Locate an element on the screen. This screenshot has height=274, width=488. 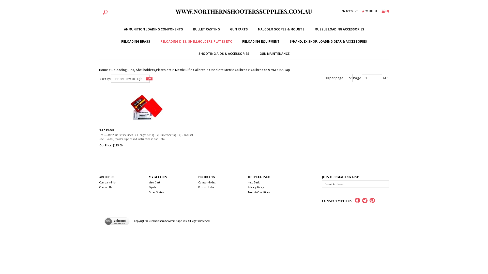
Contact Us is located at coordinates (118, 187).